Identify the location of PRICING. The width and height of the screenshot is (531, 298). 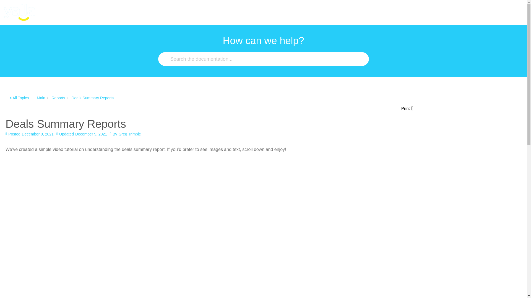
(76, 12).